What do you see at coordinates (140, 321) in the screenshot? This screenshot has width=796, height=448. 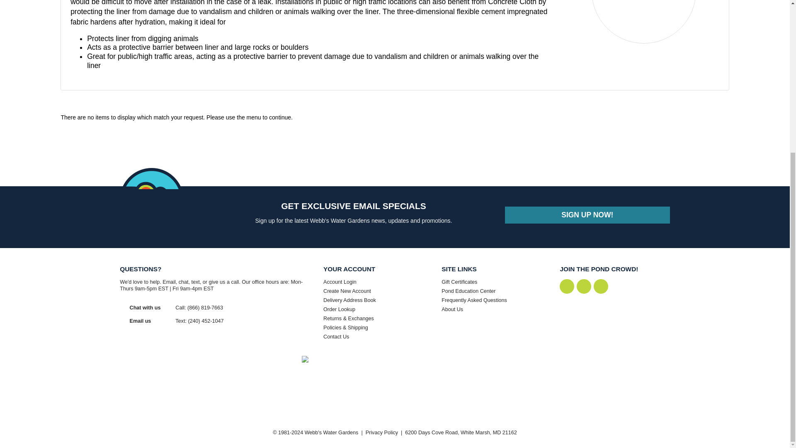 I see `Email us` at bounding box center [140, 321].